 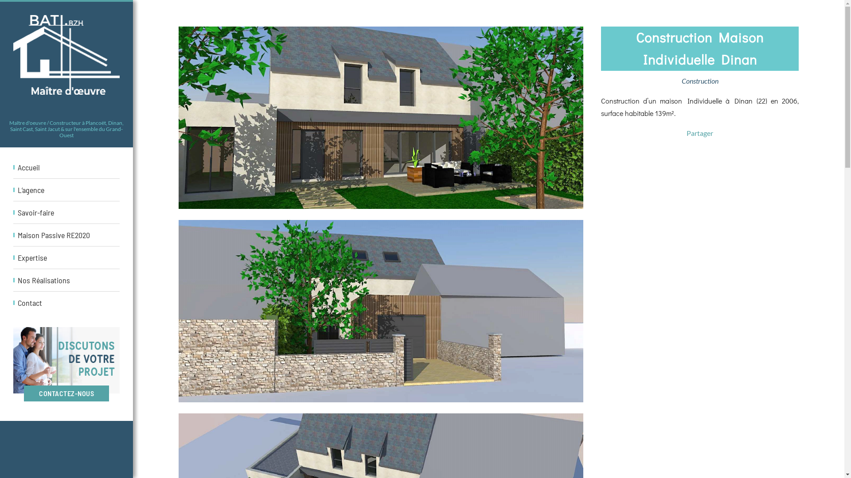 What do you see at coordinates (700, 133) in the screenshot?
I see `Partager` at bounding box center [700, 133].